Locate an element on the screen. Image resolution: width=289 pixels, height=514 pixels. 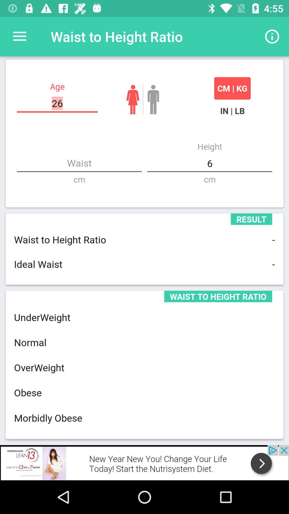
select the women image right to age 26 is located at coordinates (133, 100).